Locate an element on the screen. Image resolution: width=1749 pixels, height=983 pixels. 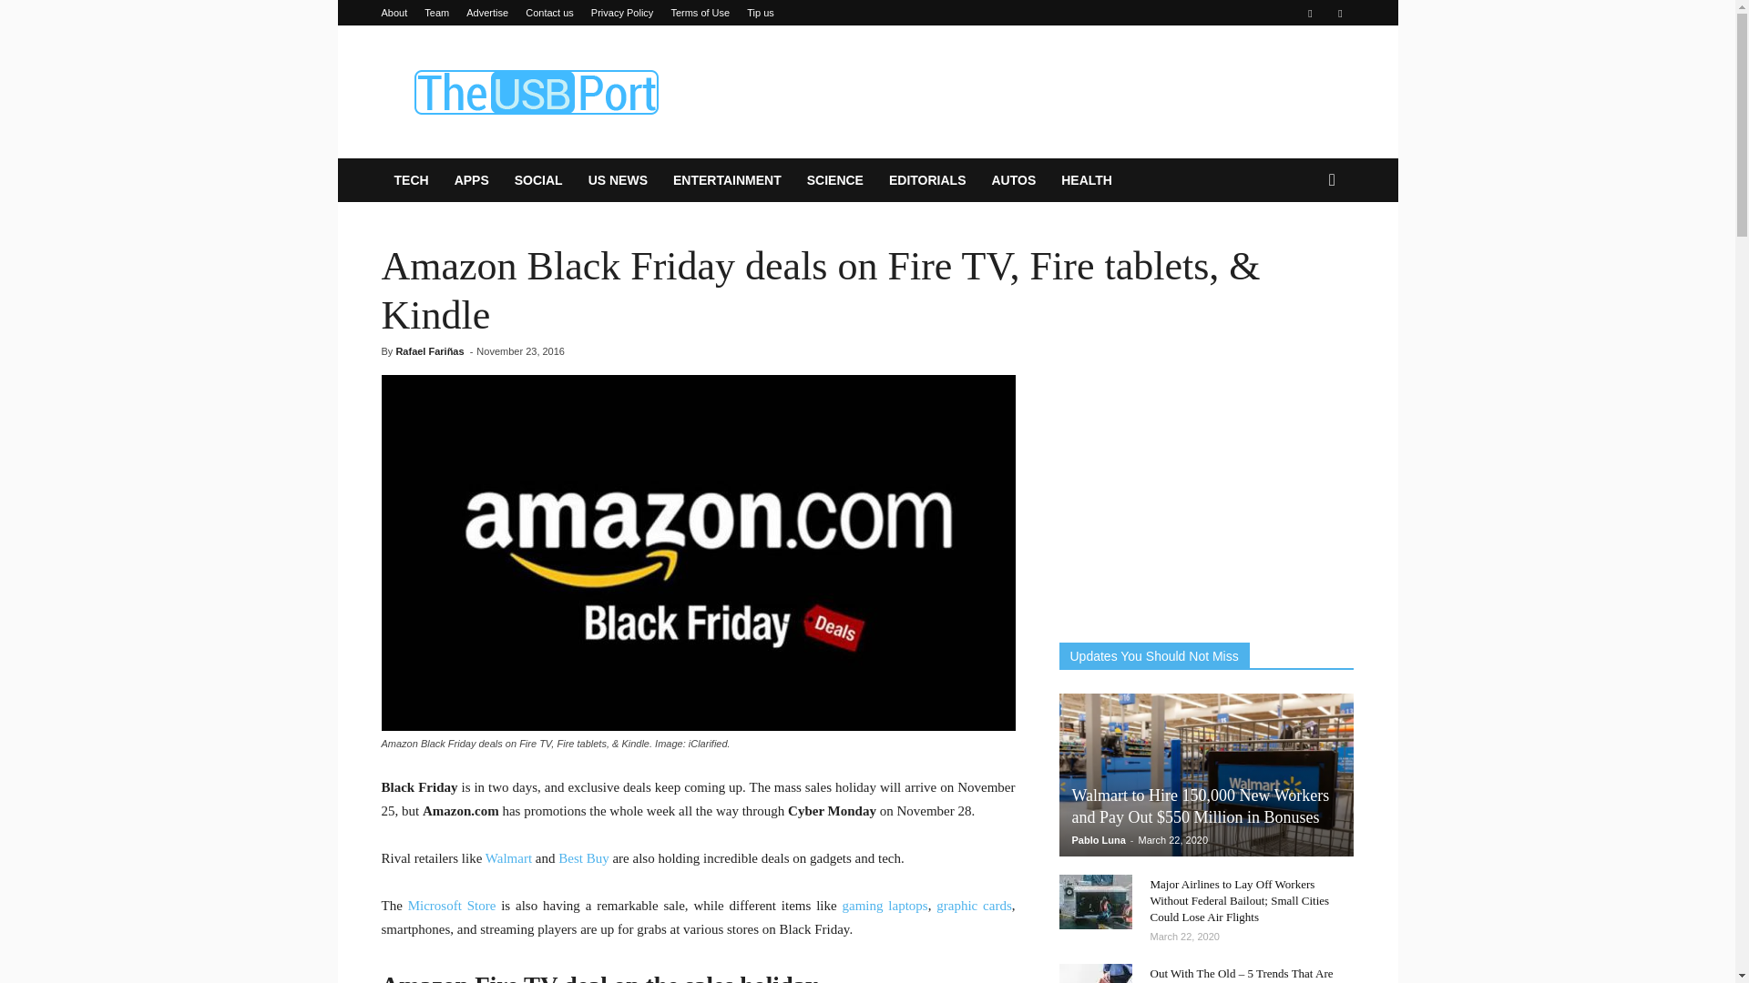
TECH is located at coordinates (410, 180).